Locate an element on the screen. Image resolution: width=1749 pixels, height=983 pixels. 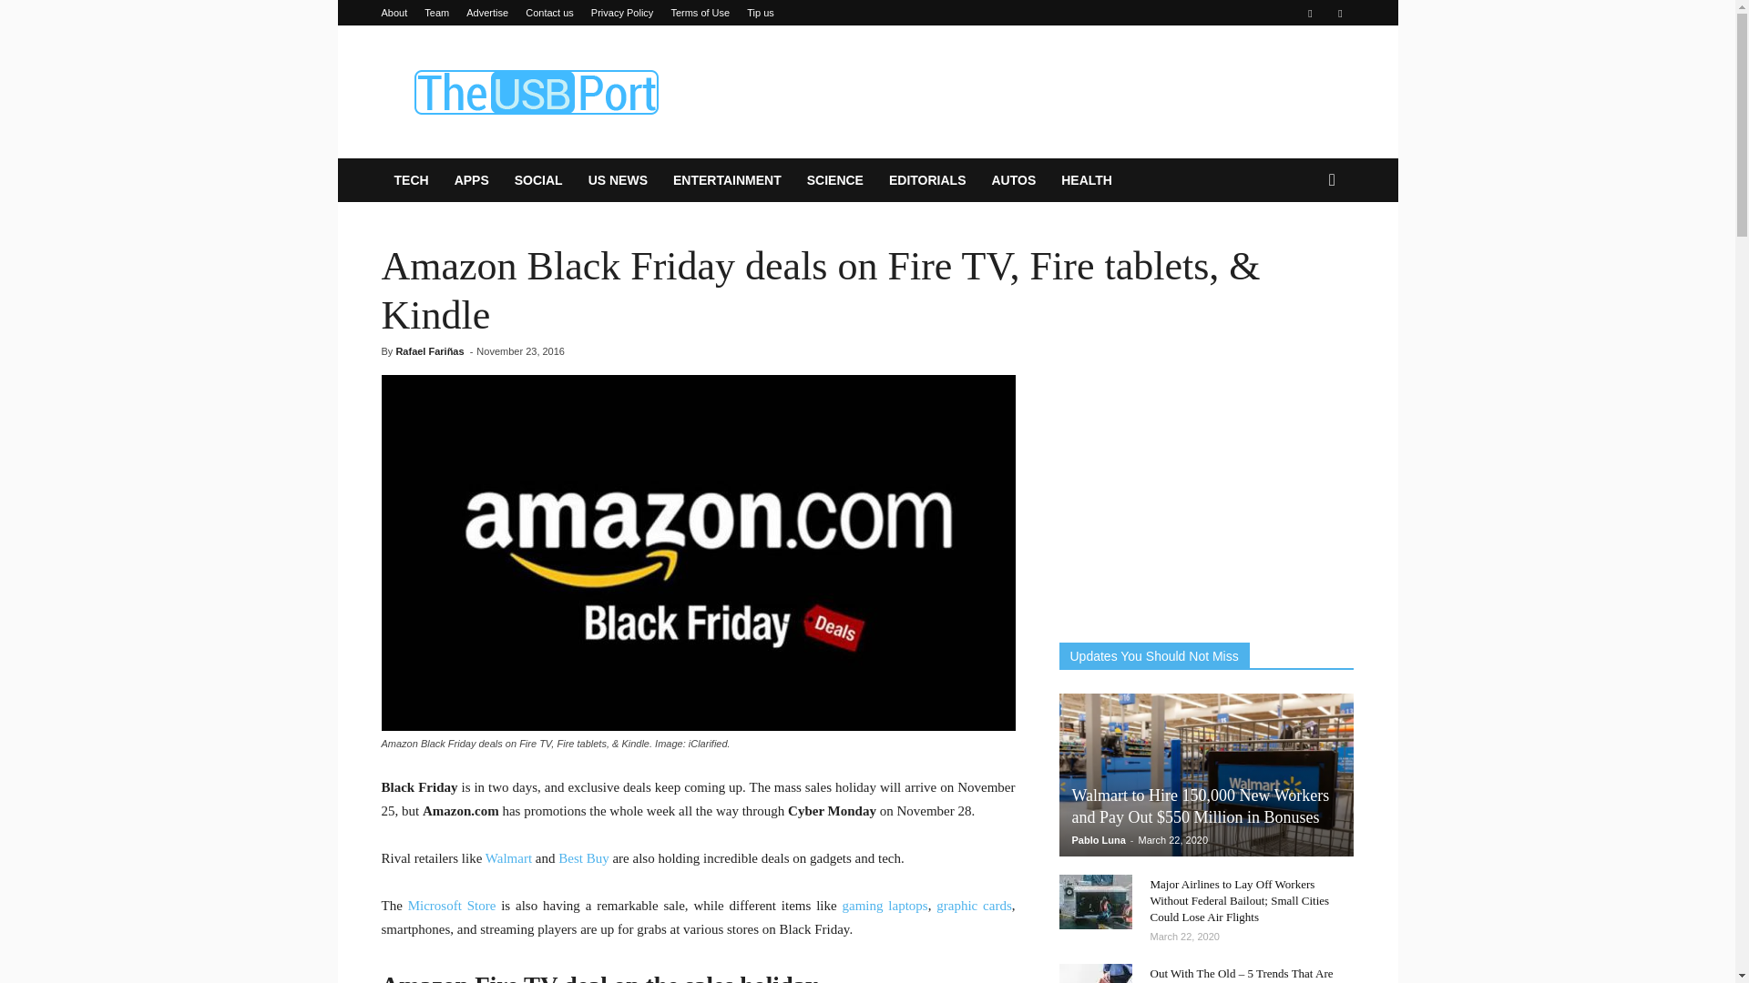
TECH is located at coordinates (410, 180).